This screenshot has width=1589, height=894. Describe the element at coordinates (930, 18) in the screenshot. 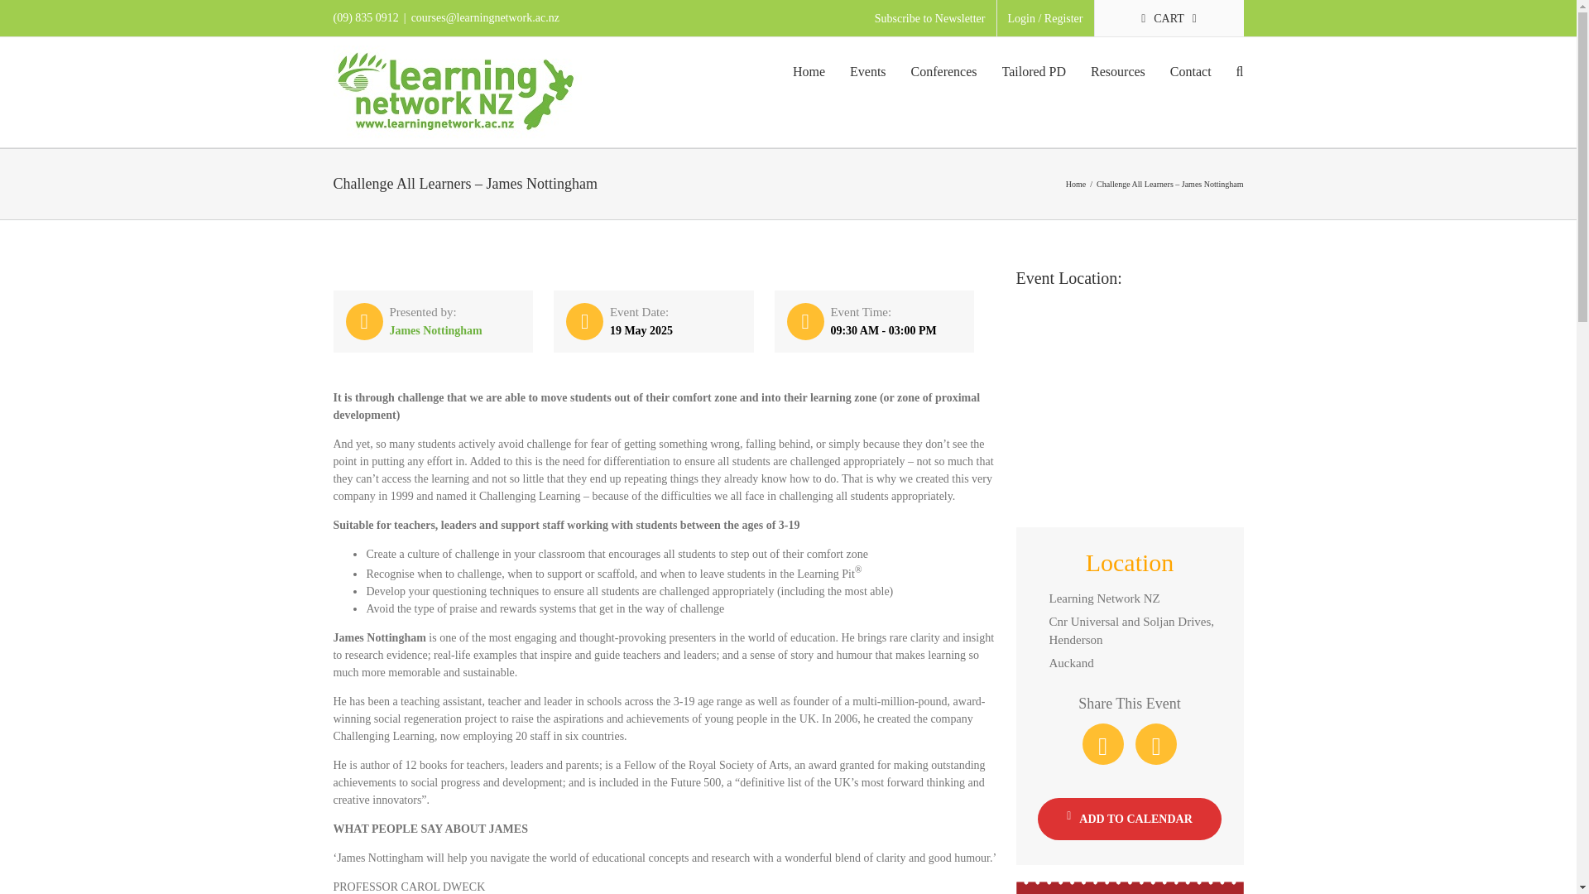

I see `Subscribe to Newsletter` at that location.